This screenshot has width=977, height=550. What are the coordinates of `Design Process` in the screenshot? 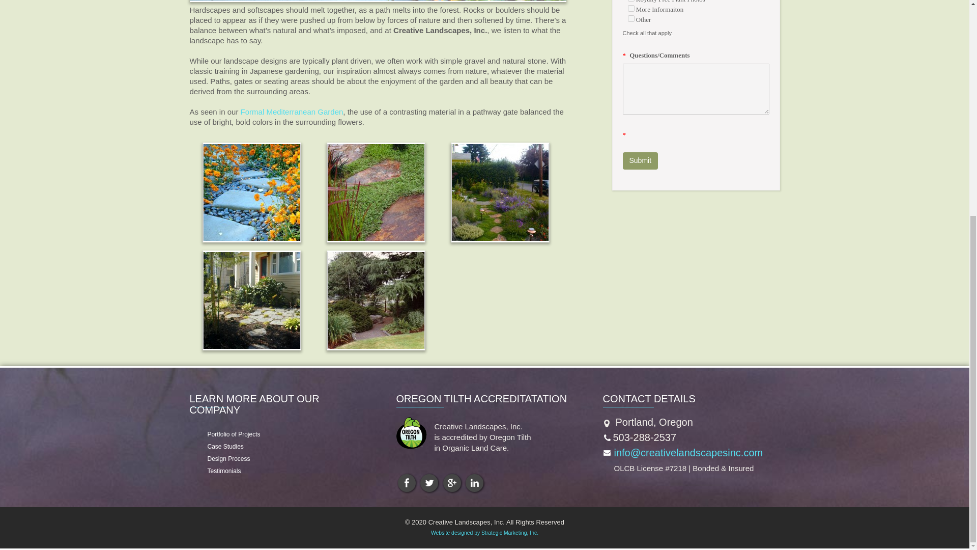 It's located at (223, 459).